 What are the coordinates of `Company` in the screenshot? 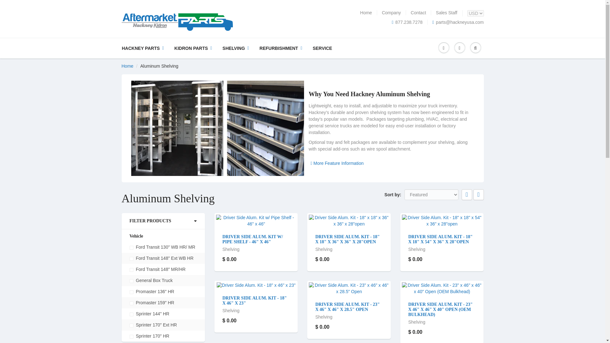 It's located at (391, 13).